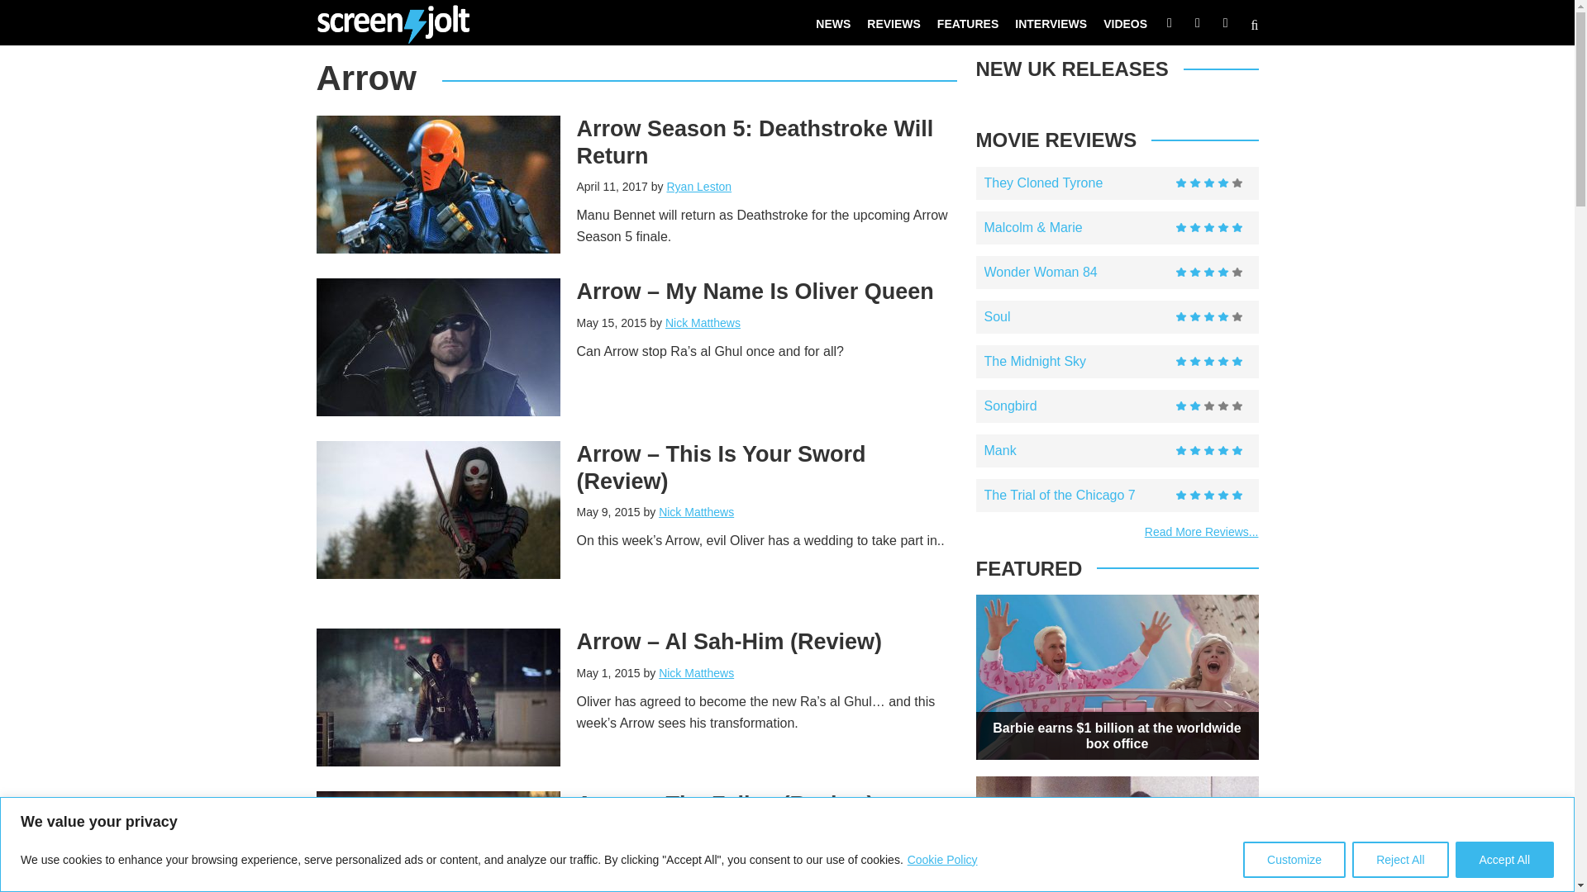 Image resolution: width=1587 pixels, height=892 pixels. What do you see at coordinates (1208, 496) in the screenshot?
I see `5 Stars` at bounding box center [1208, 496].